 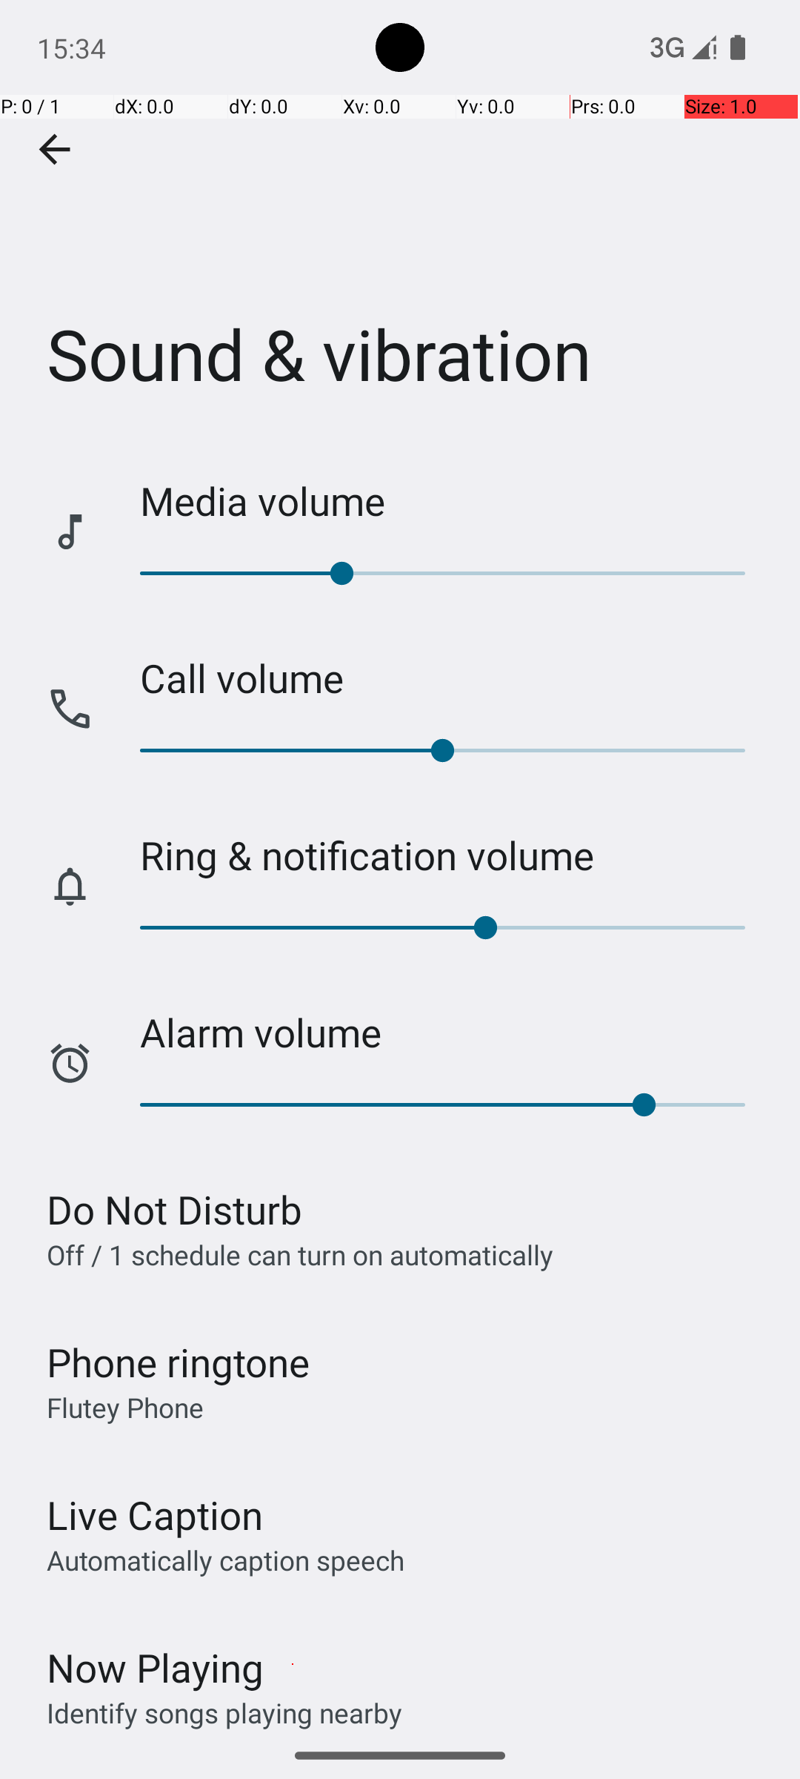 I want to click on Identify songs playing nearby, so click(x=224, y=1712).